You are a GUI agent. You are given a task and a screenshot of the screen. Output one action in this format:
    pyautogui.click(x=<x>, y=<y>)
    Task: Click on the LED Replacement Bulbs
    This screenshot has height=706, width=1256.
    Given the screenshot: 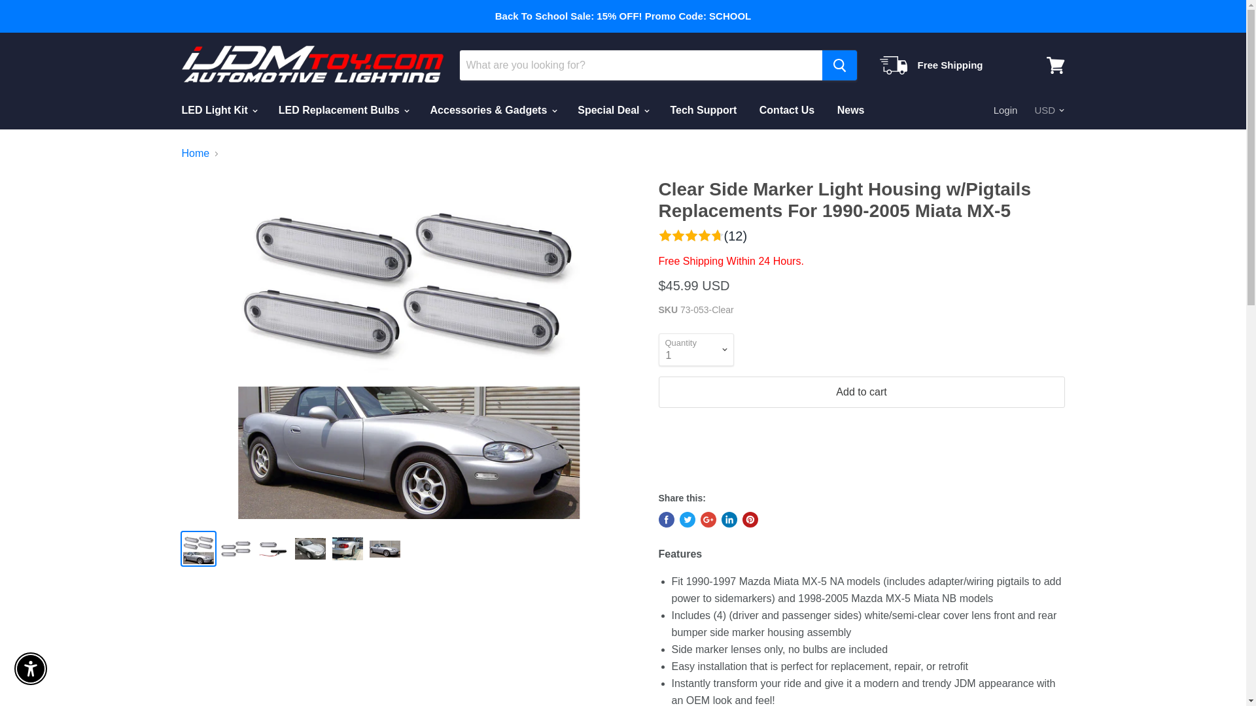 What is the action you would take?
    pyautogui.click(x=343, y=110)
    